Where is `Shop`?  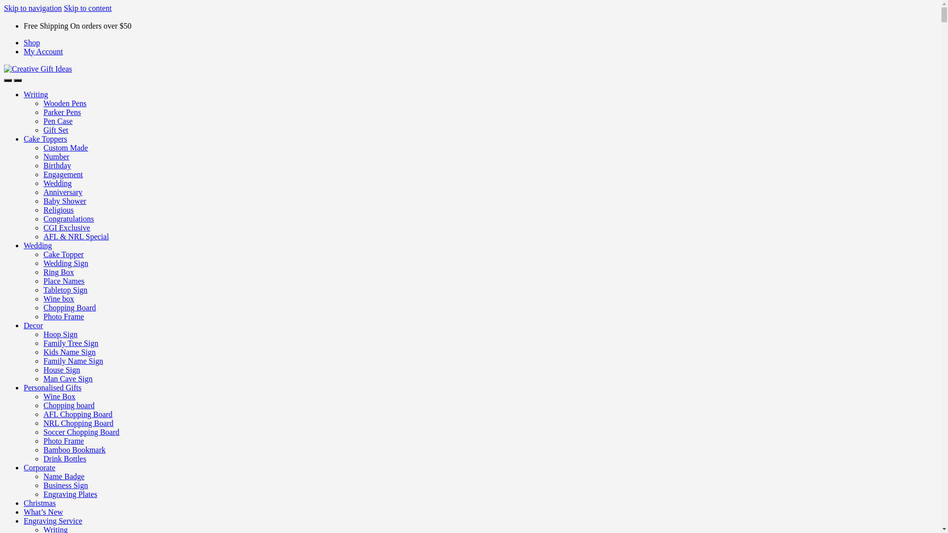 Shop is located at coordinates (727, 13).